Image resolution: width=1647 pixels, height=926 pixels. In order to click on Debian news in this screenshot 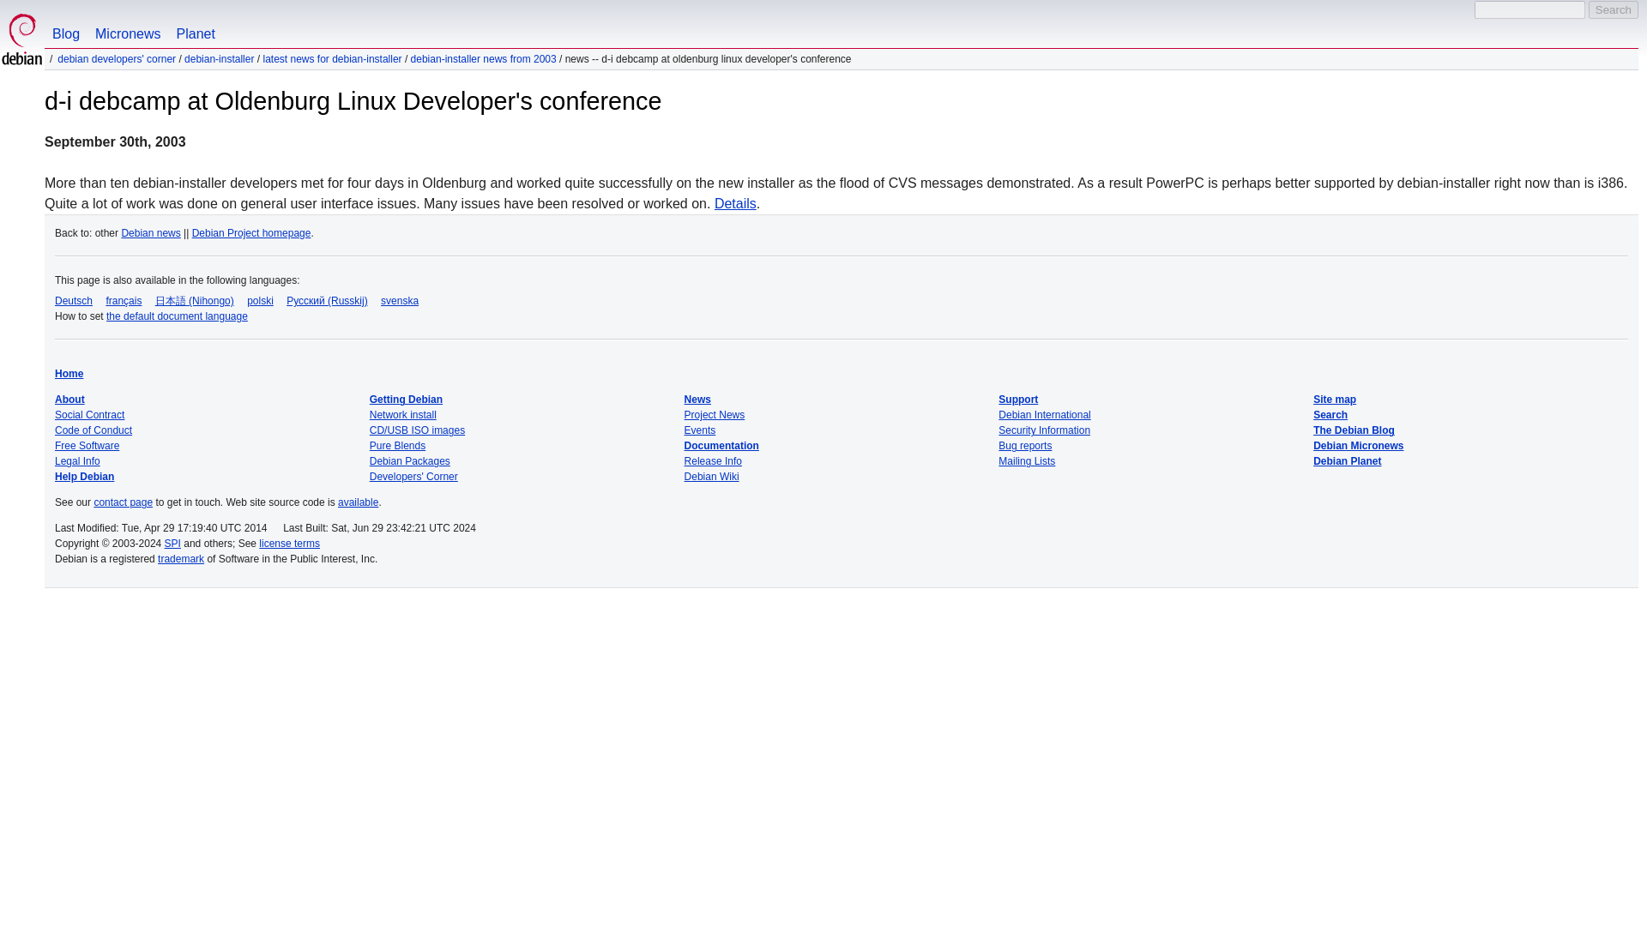, I will do `click(149, 232)`.